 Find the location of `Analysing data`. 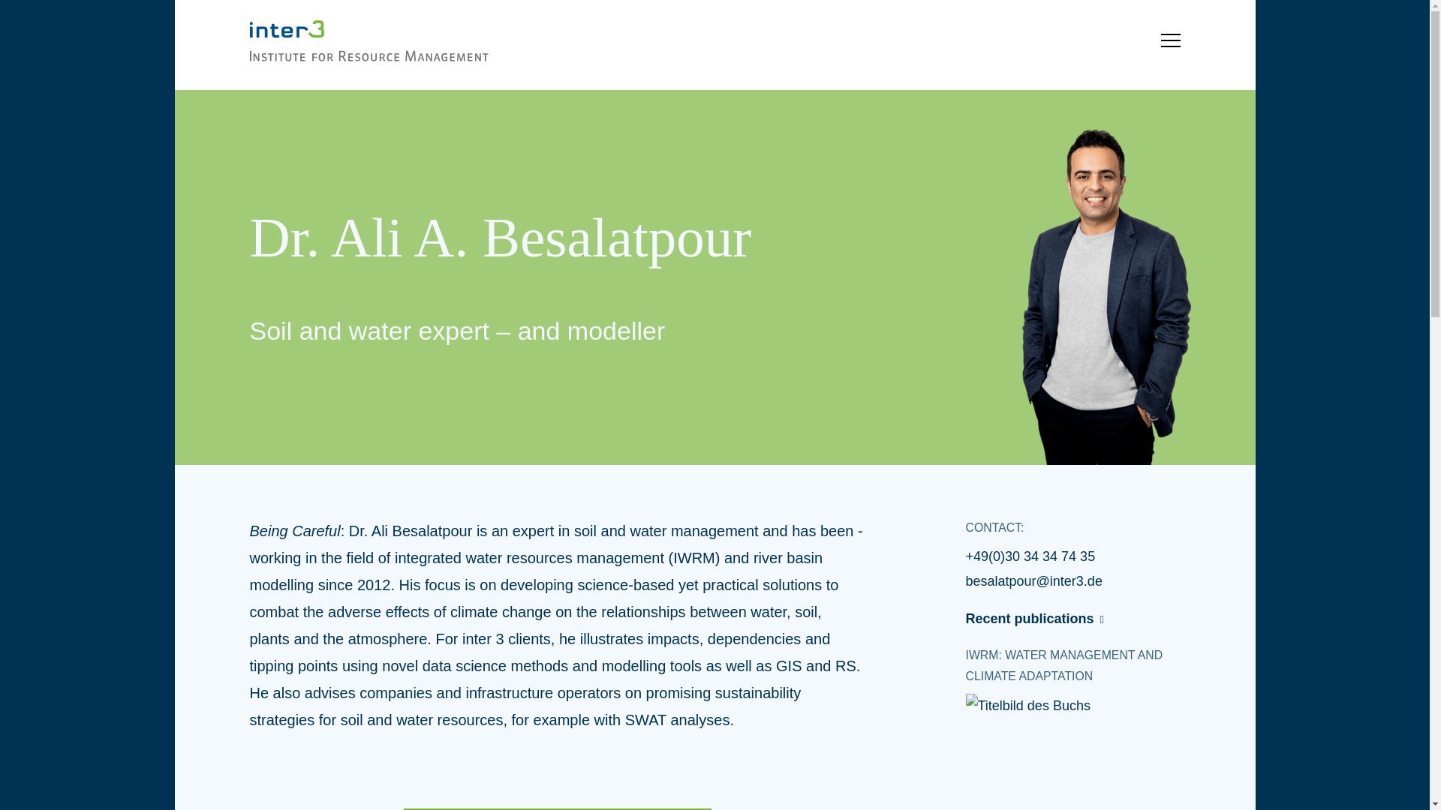

Analysing data is located at coordinates (868, 307).